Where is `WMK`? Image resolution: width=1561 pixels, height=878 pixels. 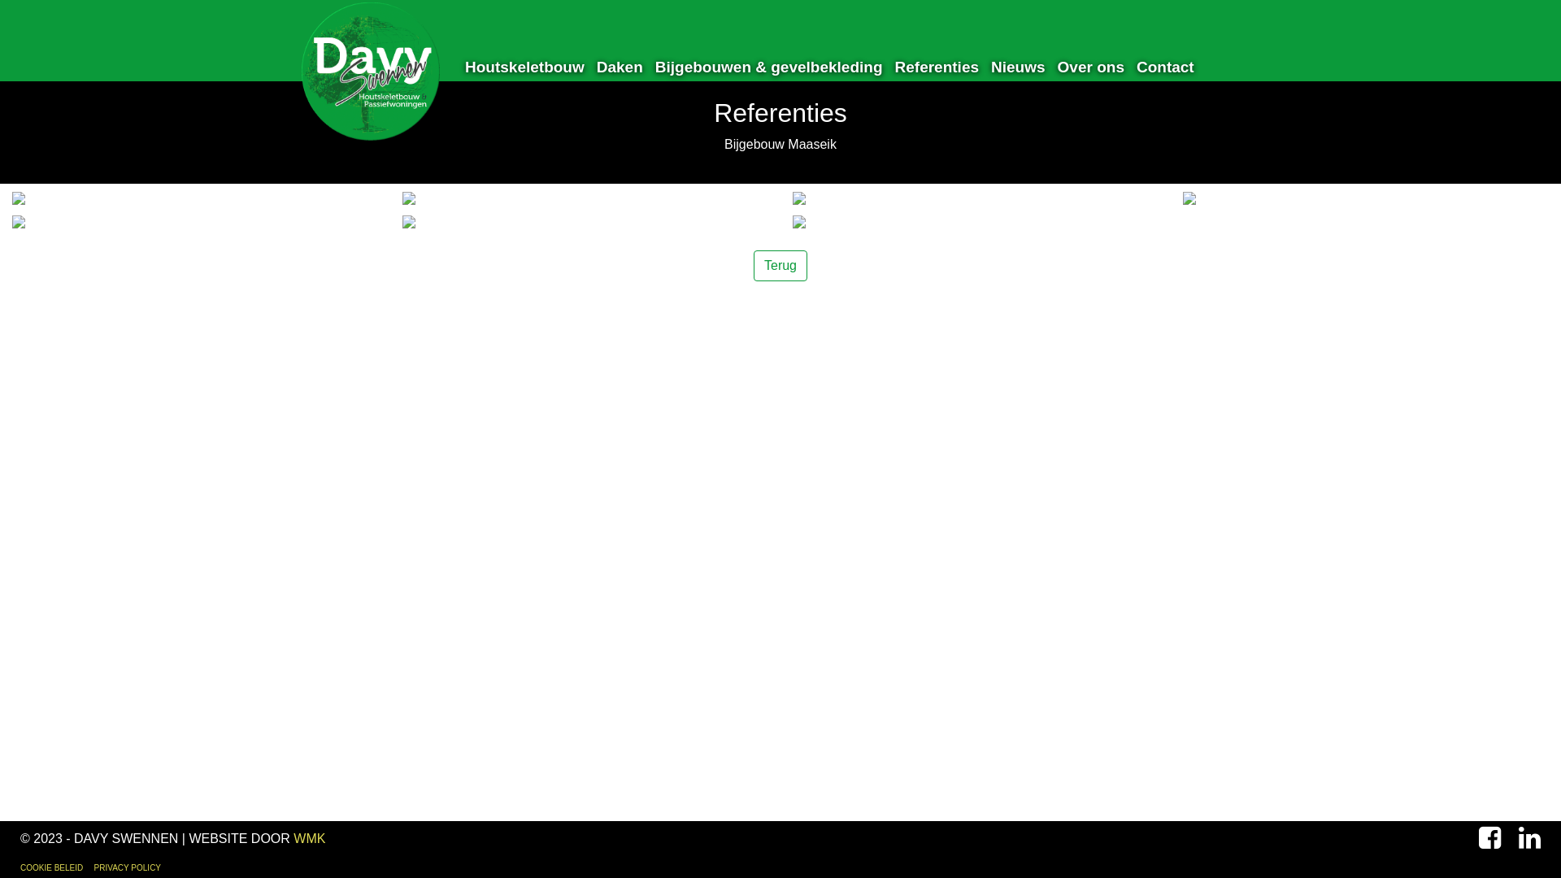 WMK is located at coordinates (309, 839).